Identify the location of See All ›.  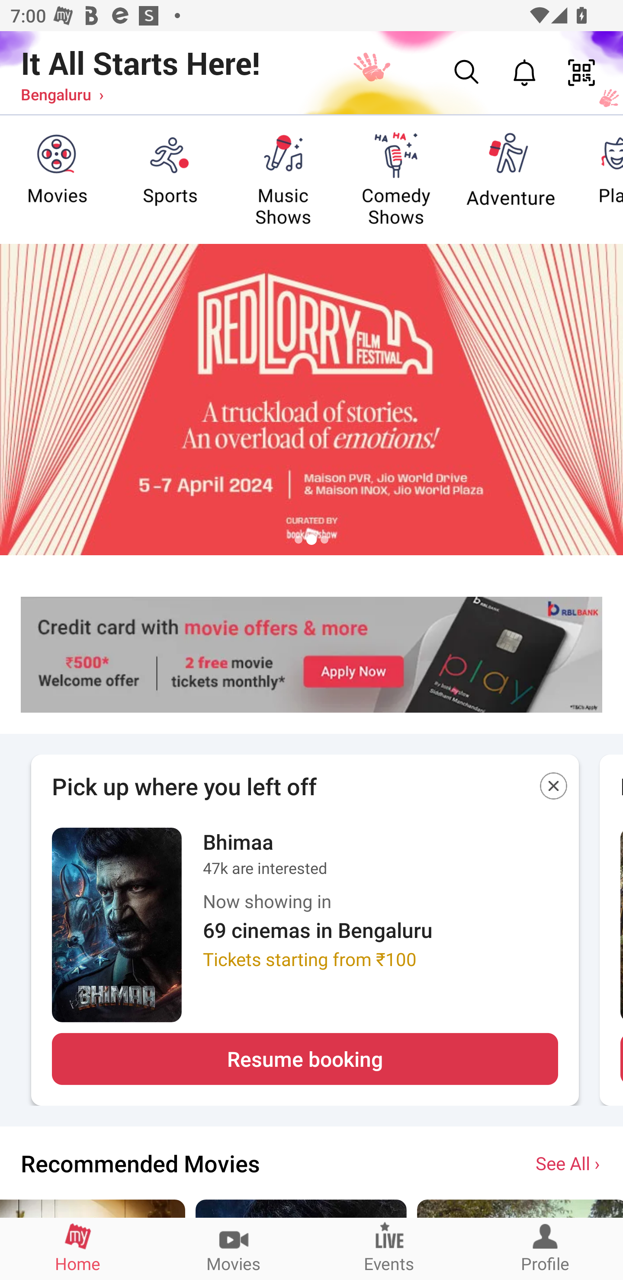
(569, 1163).